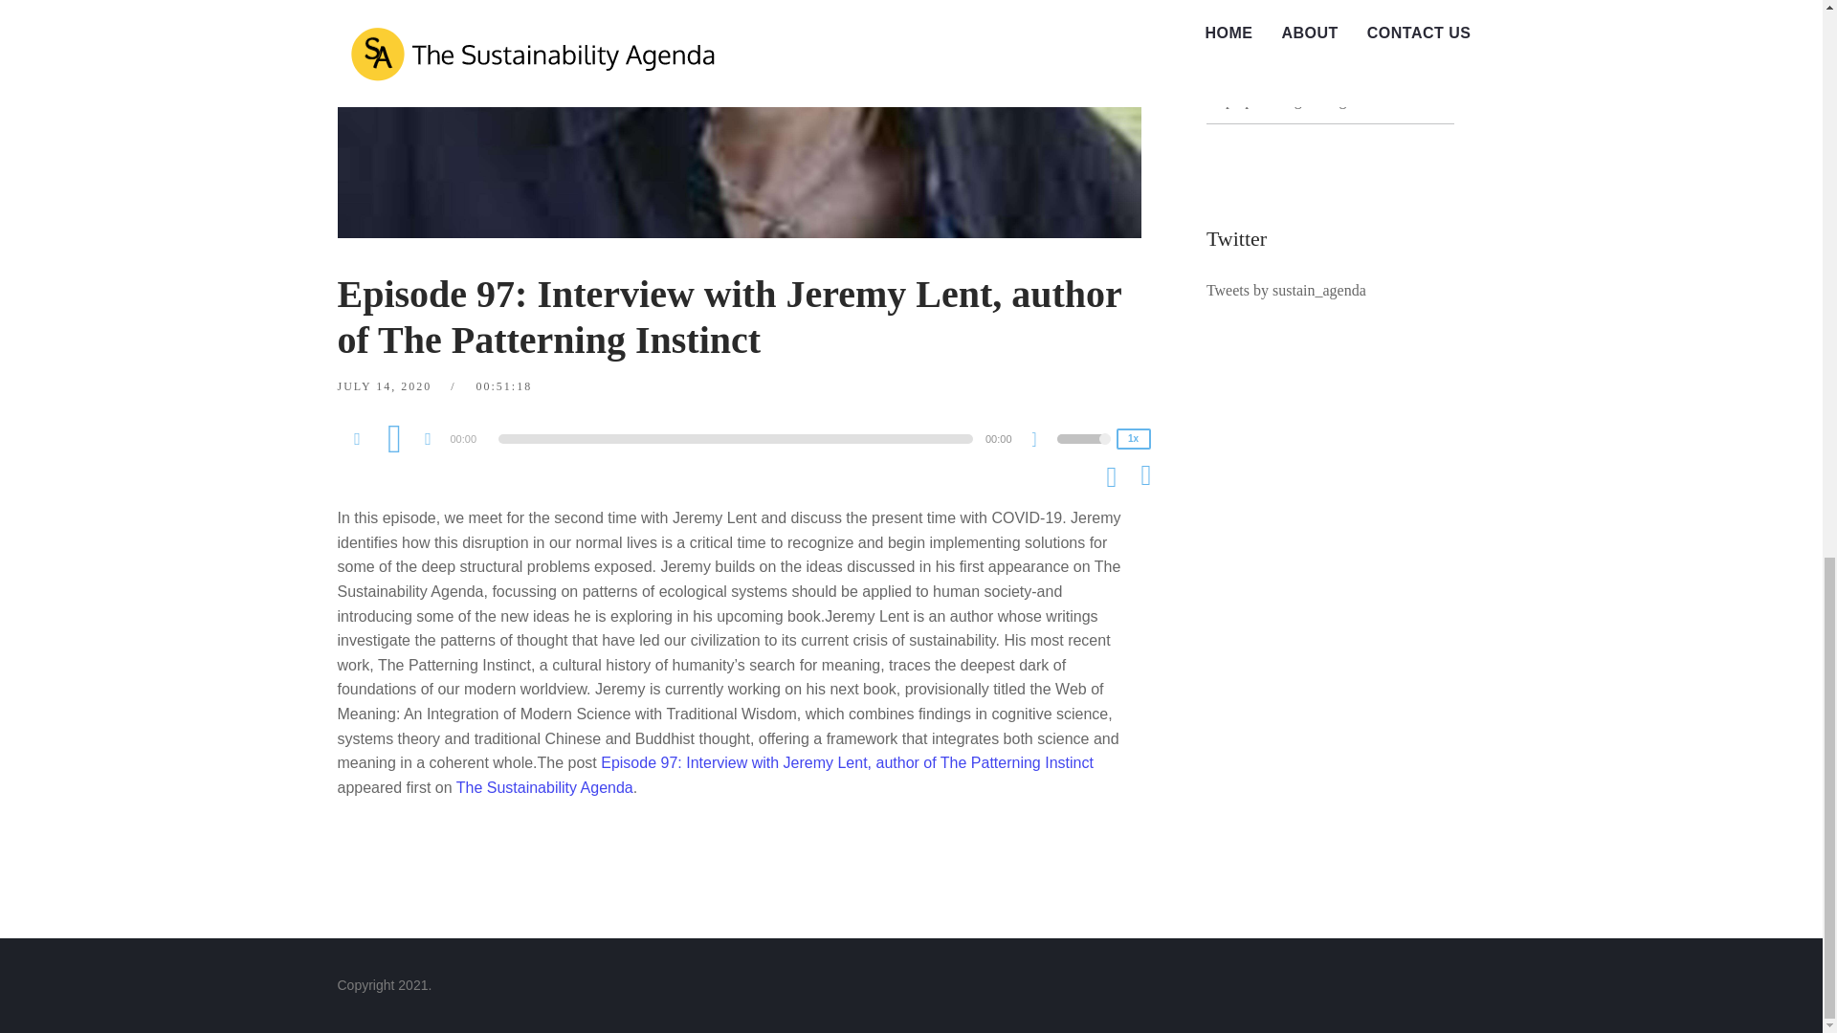 This screenshot has height=1033, width=1837. Describe the element at coordinates (1132, 438) in the screenshot. I see `Speed Rate` at that location.